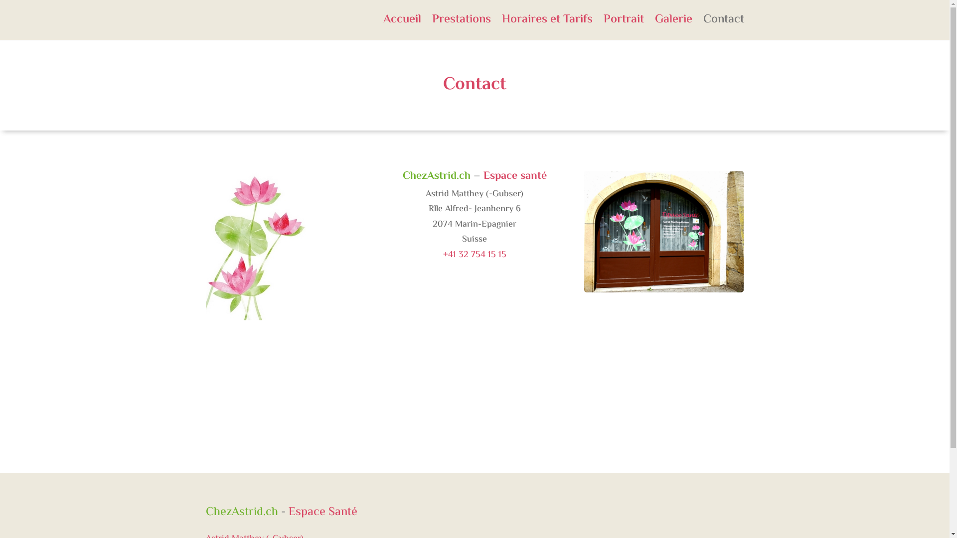 This screenshot has width=957, height=538. What do you see at coordinates (547, 28) in the screenshot?
I see `Horaires et Tarifs` at bounding box center [547, 28].